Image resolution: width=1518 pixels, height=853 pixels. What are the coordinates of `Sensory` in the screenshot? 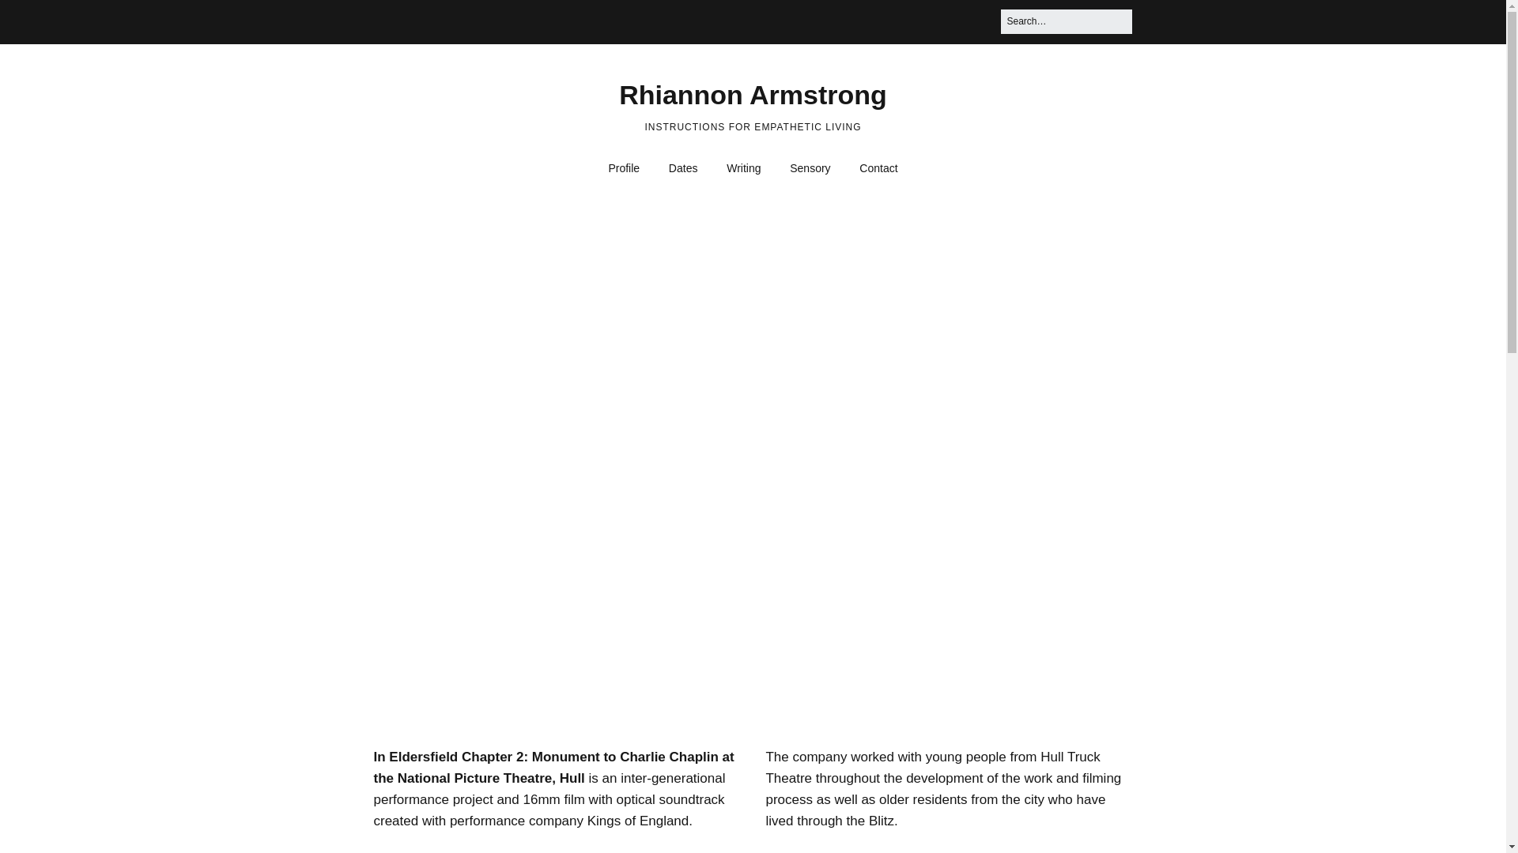 It's located at (810, 169).